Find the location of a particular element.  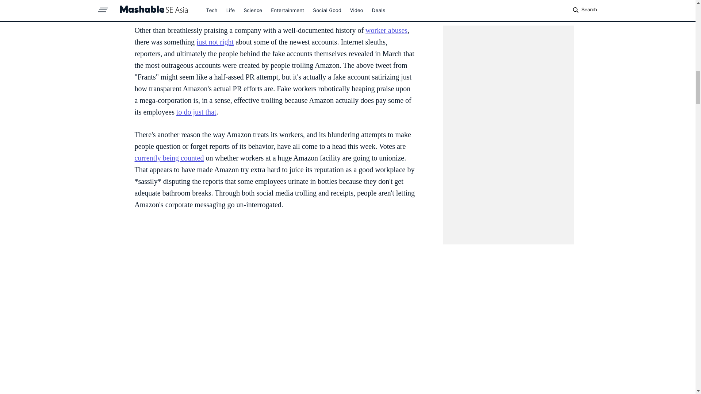

worker abuses is located at coordinates (386, 30).